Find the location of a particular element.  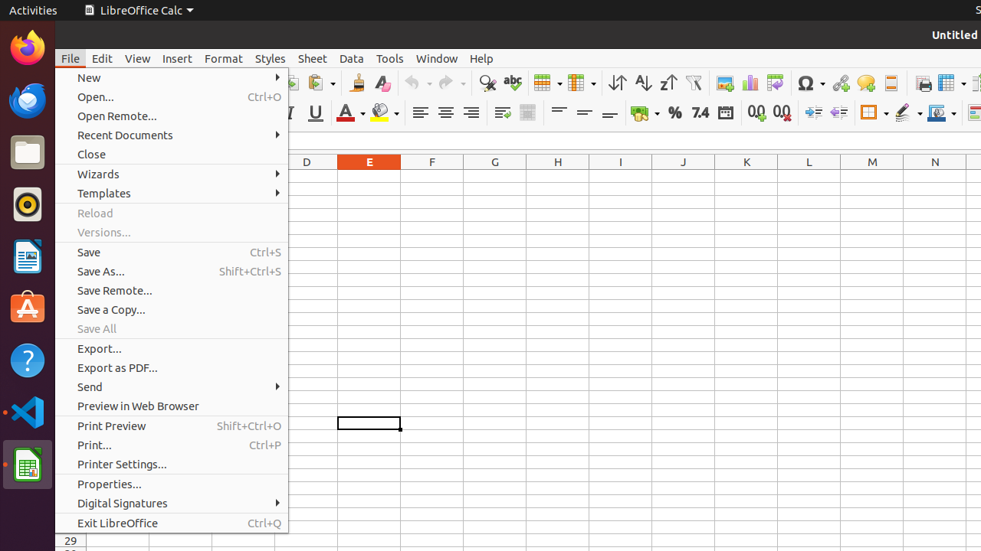

Sheet is located at coordinates (313, 58).